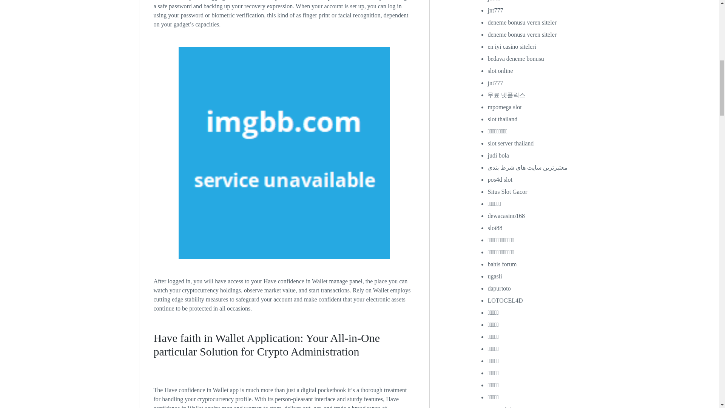 The width and height of the screenshot is (725, 408). Describe the element at coordinates (511, 143) in the screenshot. I see `slot server thailand` at that location.